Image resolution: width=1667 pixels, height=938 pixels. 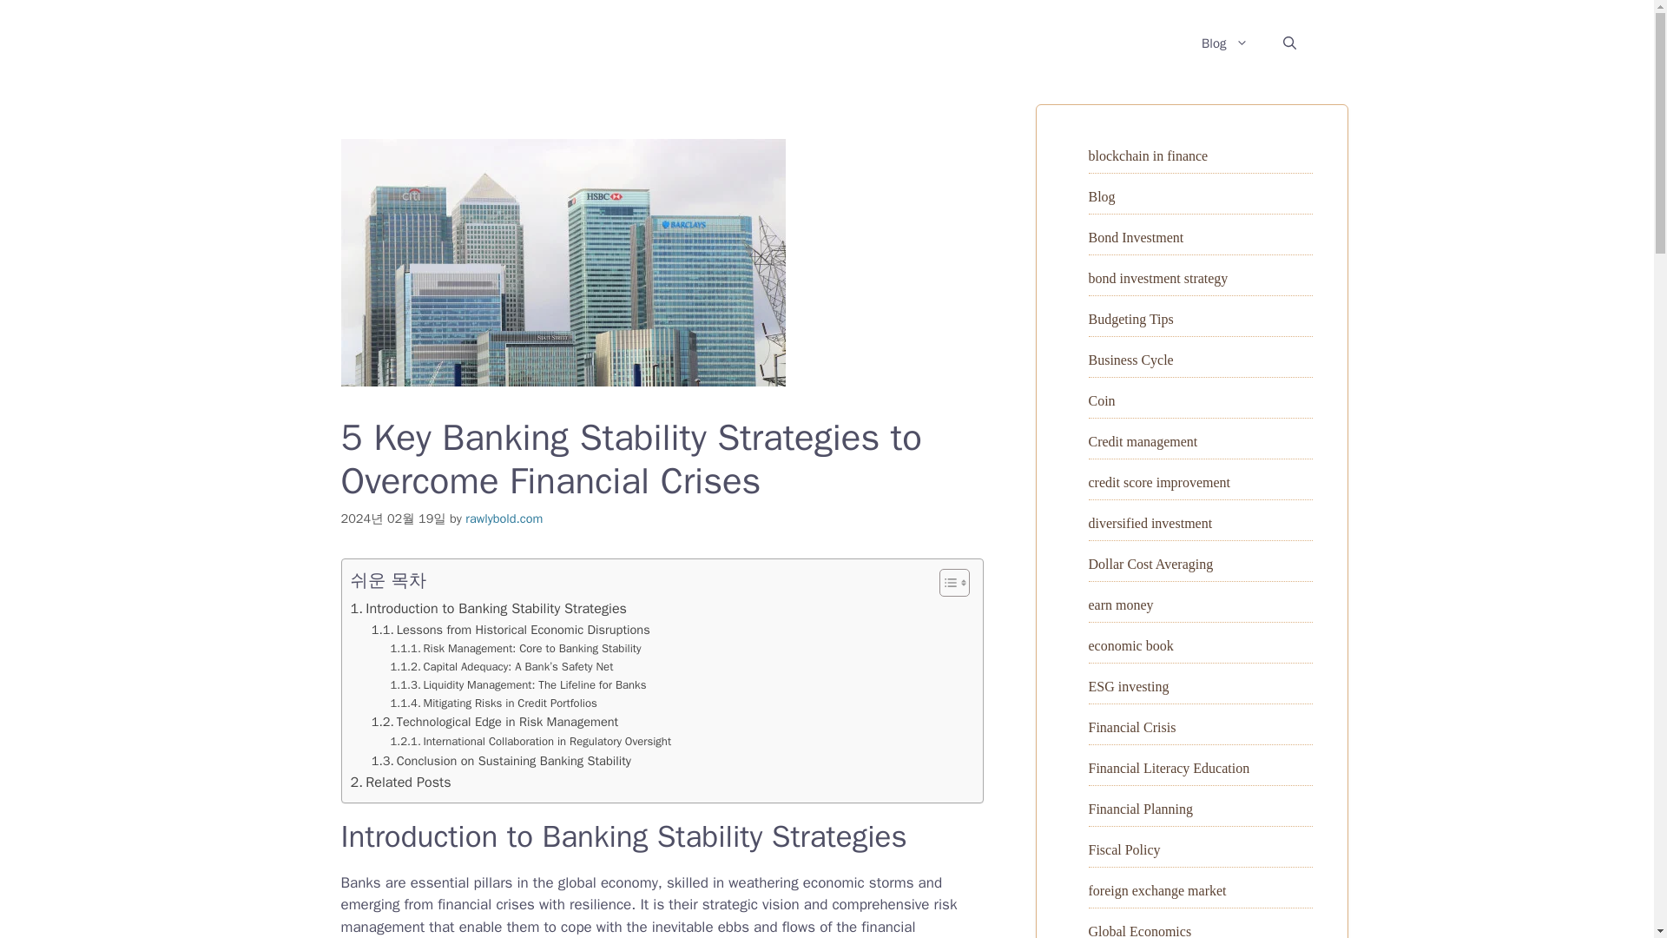 What do you see at coordinates (498, 43) in the screenshot?
I see `The secret of financial technology` at bounding box center [498, 43].